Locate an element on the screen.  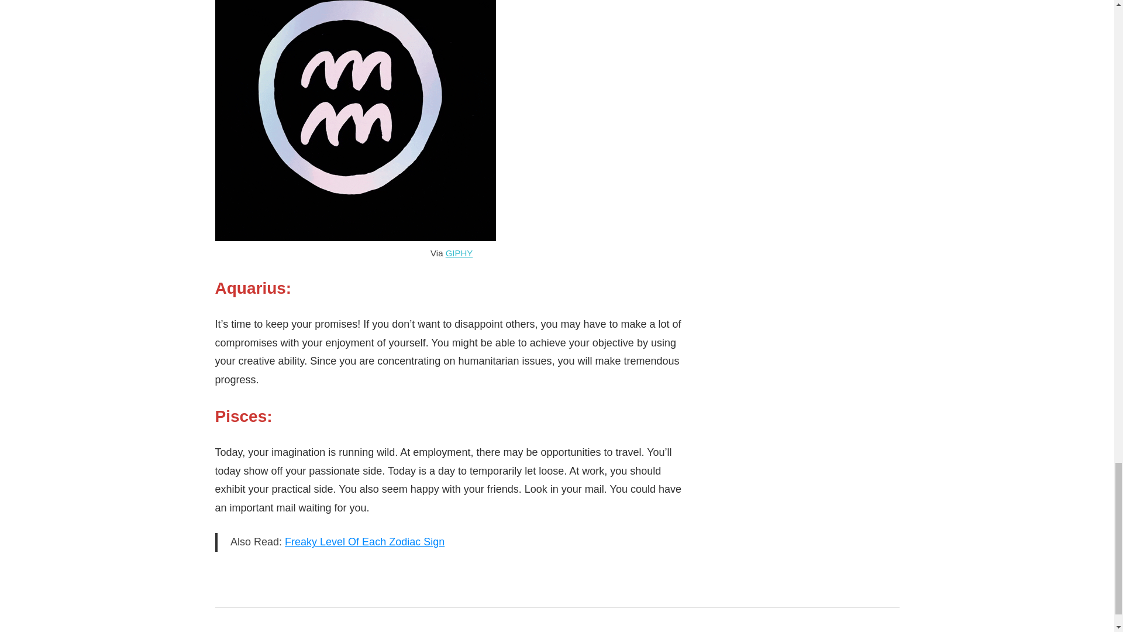
Freaky Level Of Each Zodiac Sign is located at coordinates (365, 542).